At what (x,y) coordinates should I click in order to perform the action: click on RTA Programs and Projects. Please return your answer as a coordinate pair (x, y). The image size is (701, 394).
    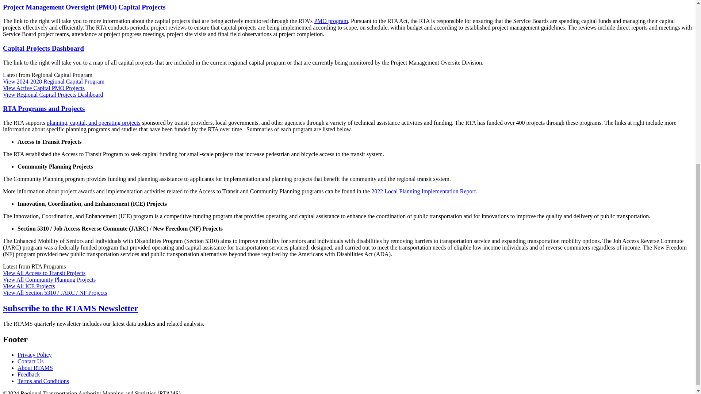
    Looking at the image, I should click on (44, 108).